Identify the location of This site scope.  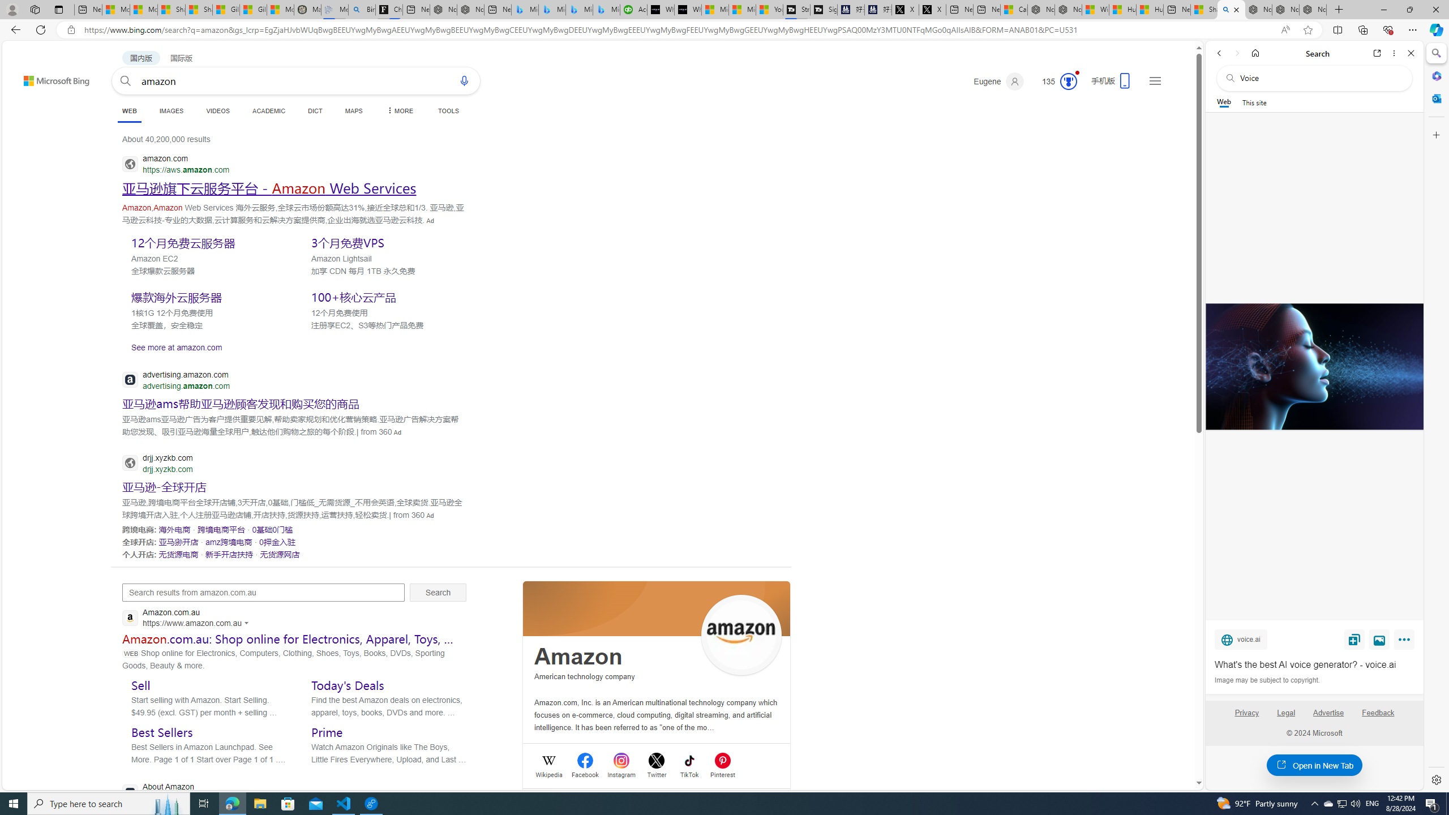
(1254, 102).